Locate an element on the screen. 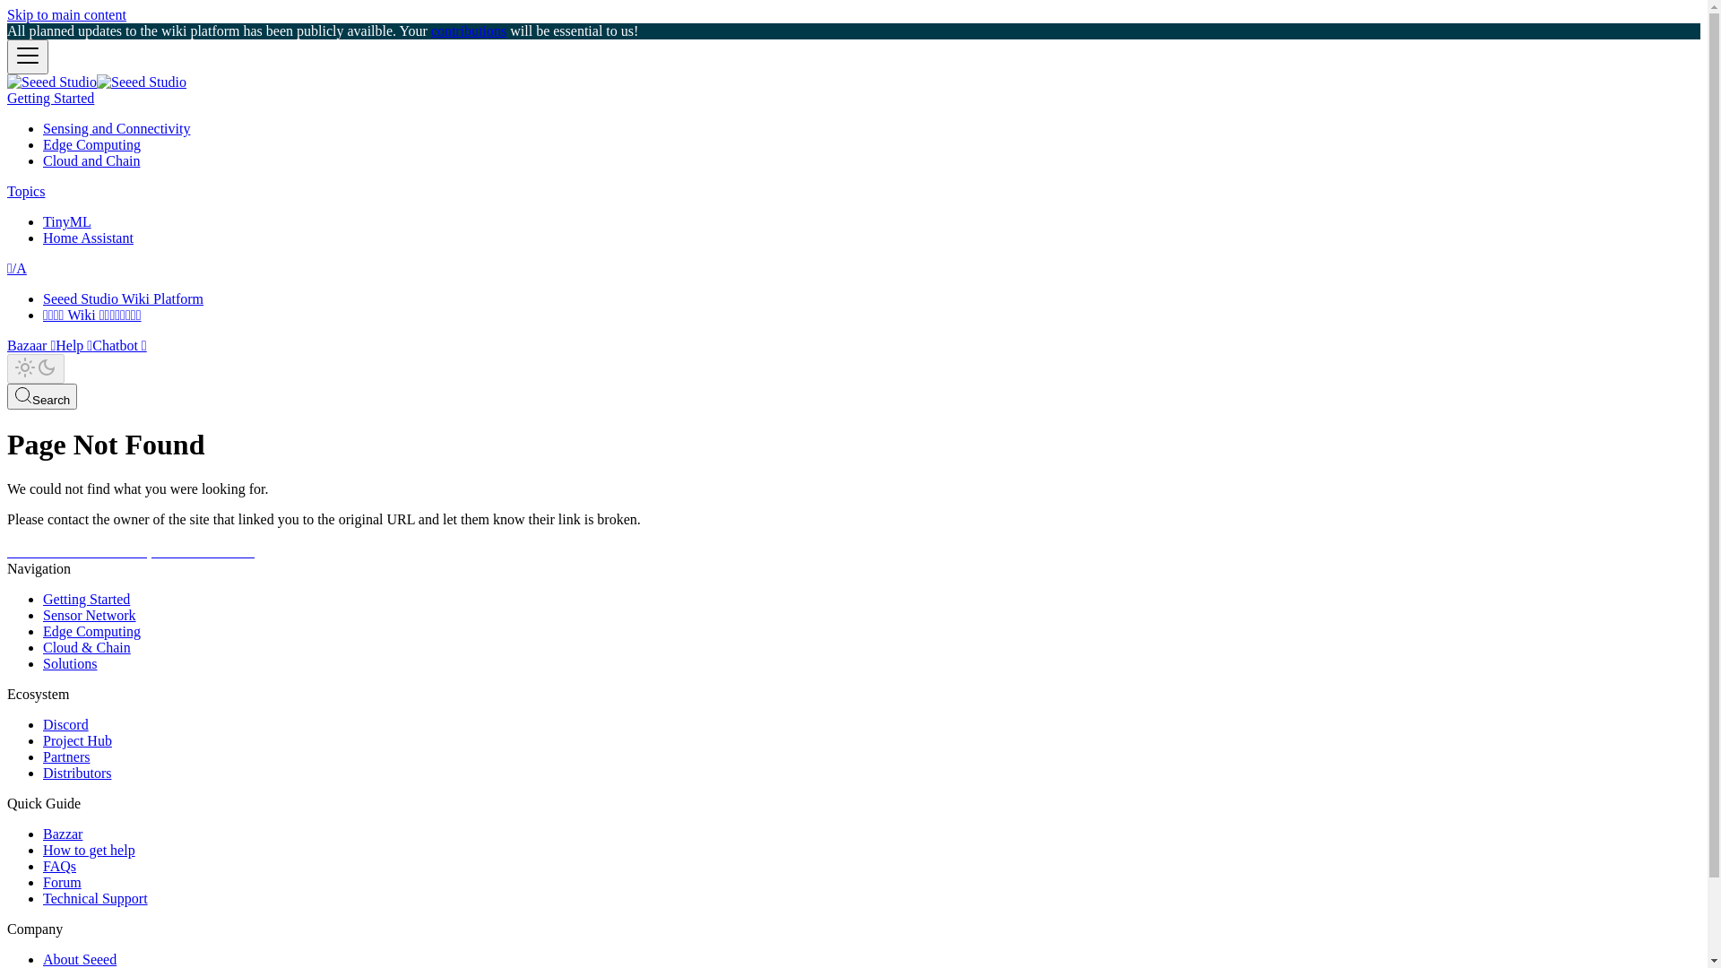  Project Hub is located at coordinates (77, 740).